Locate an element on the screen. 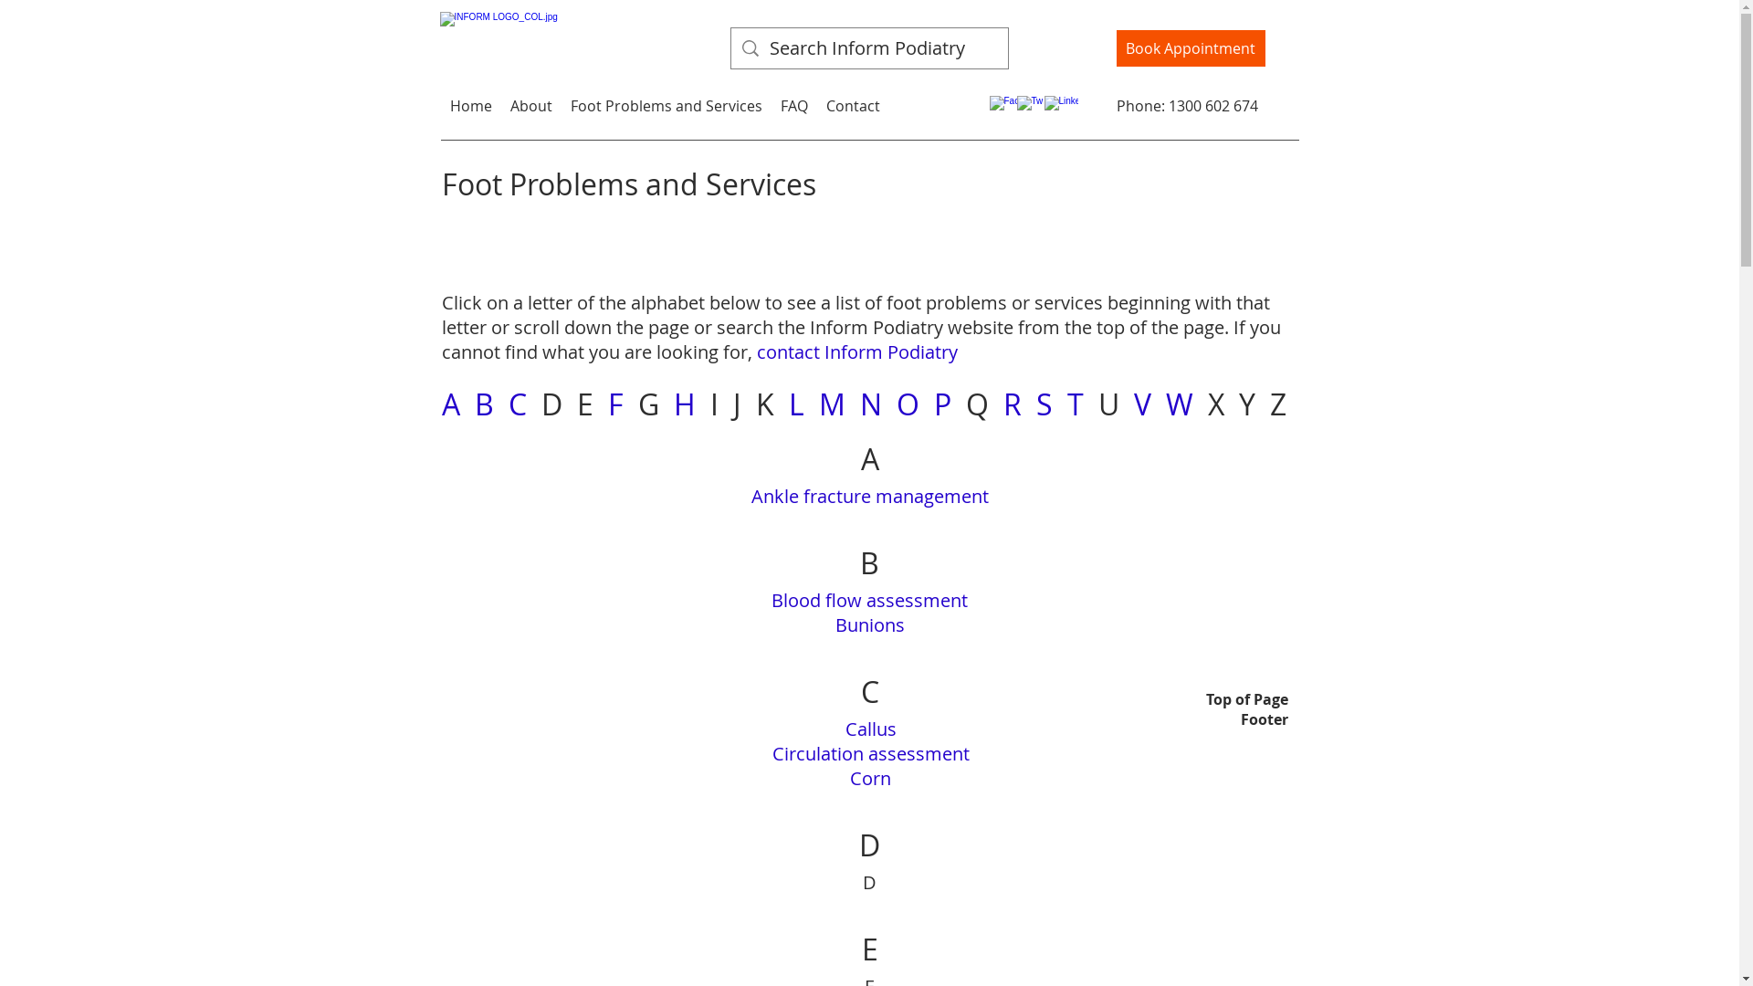 The width and height of the screenshot is (1753, 986). Home is located at coordinates (470, 106).